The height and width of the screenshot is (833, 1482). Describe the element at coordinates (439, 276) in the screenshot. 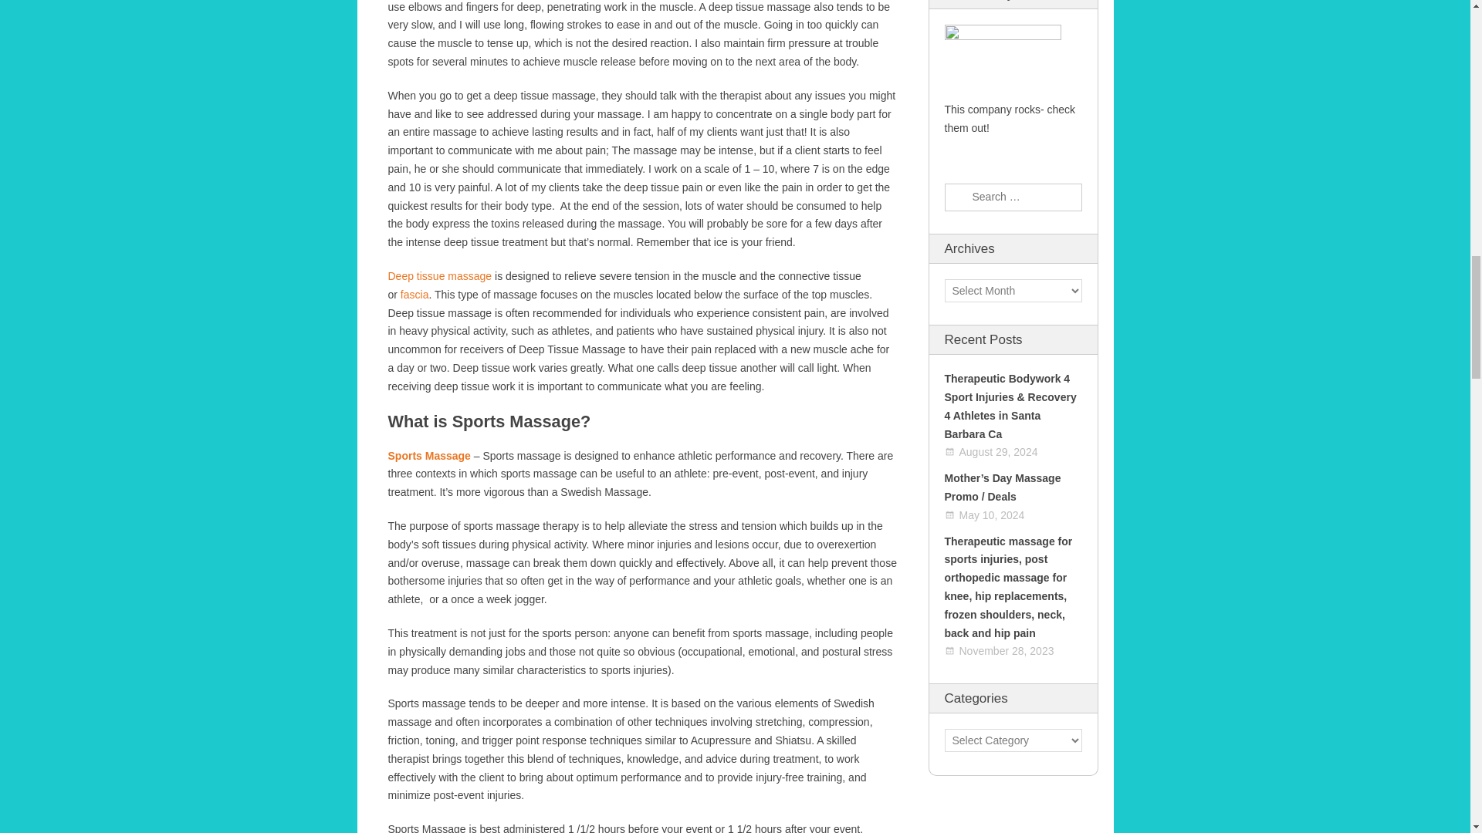

I see `What is Deep Tissue Massage` at that location.